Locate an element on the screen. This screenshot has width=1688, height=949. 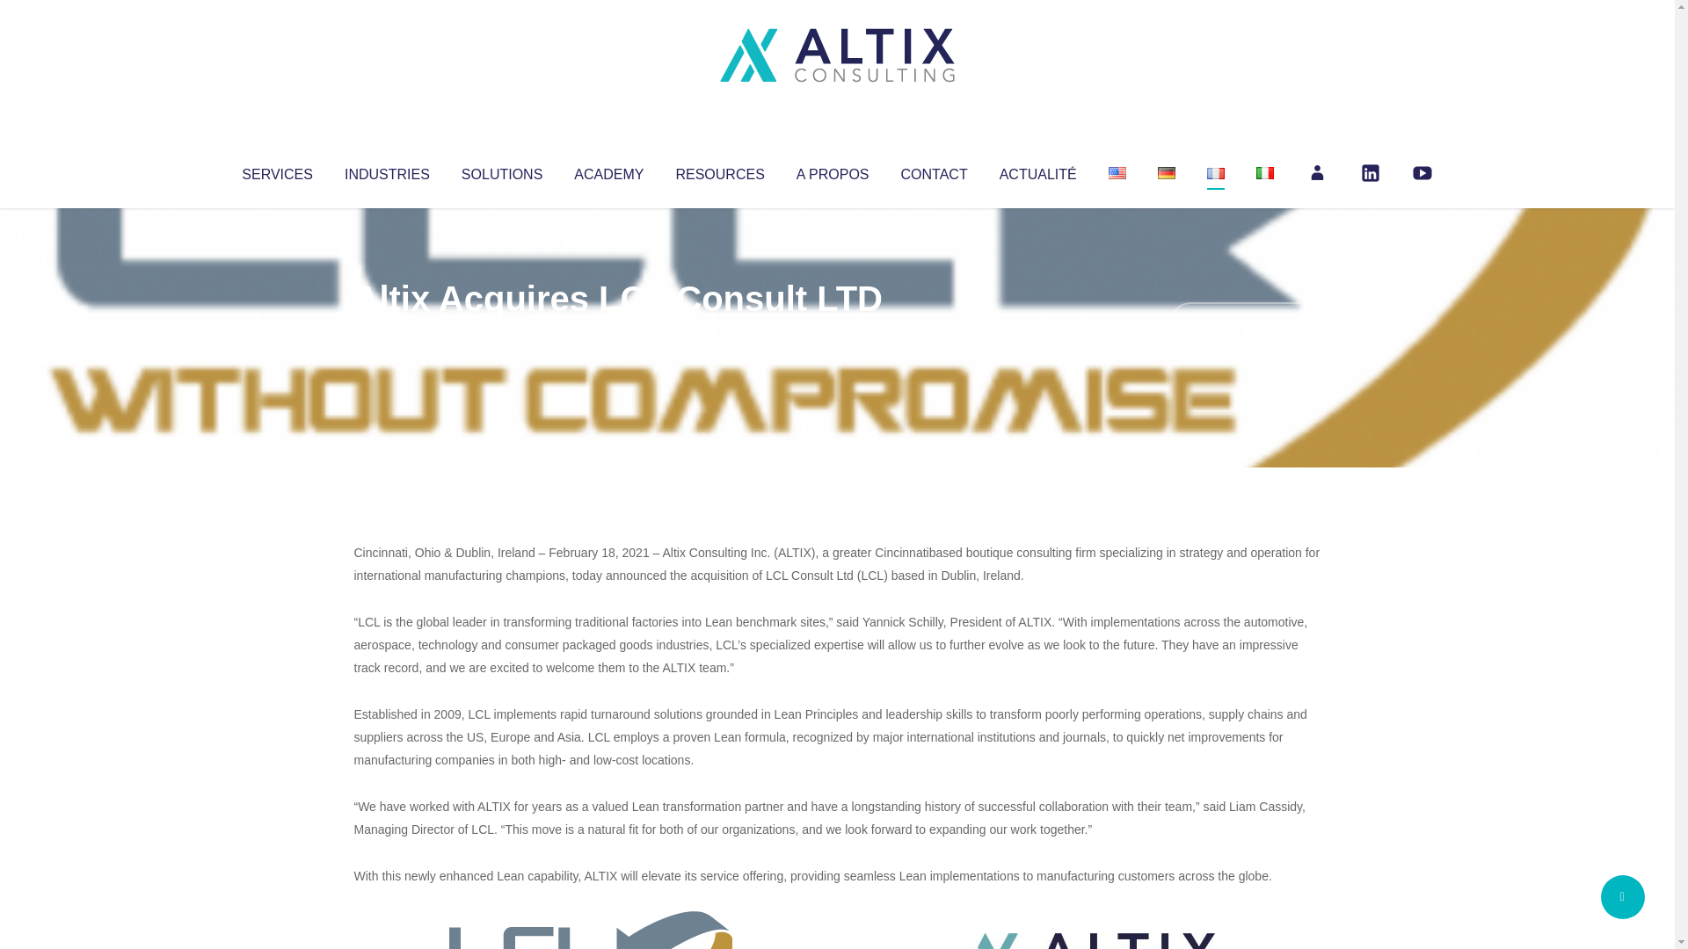
Articles par Altix is located at coordinates (387, 334).